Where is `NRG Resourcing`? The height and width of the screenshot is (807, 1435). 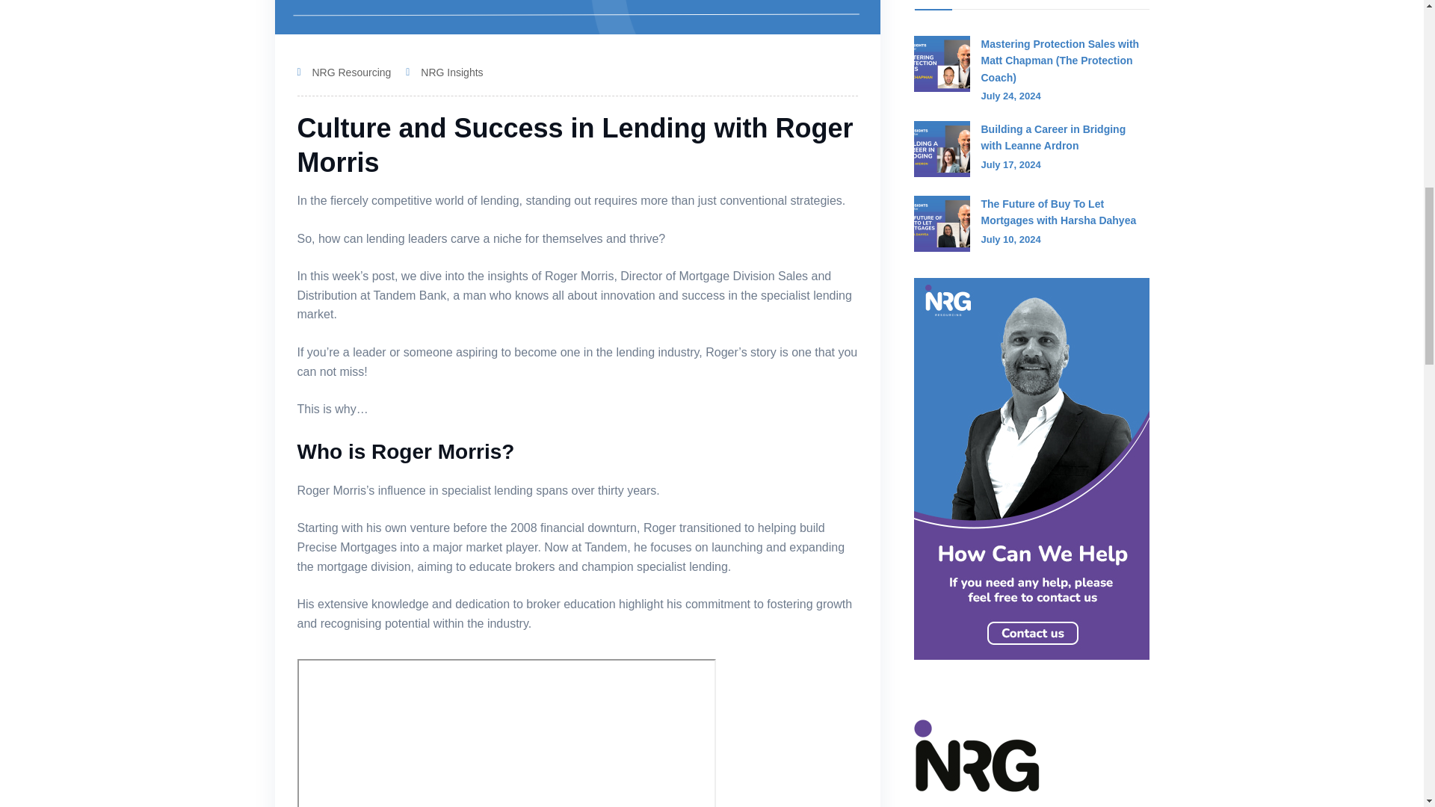 NRG Resourcing is located at coordinates (352, 72).